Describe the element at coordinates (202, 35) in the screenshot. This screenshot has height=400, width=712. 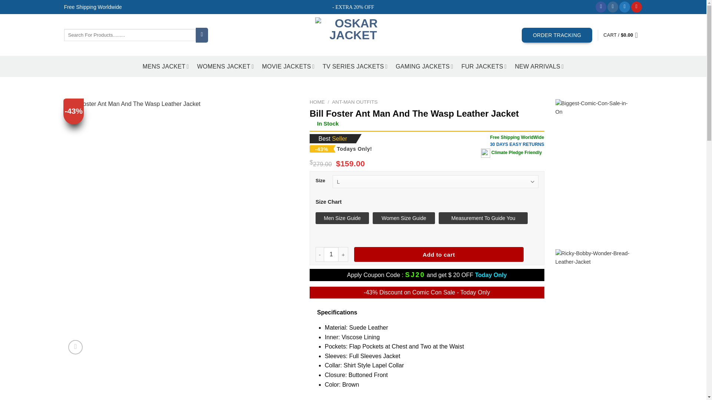
I see `Search` at that location.